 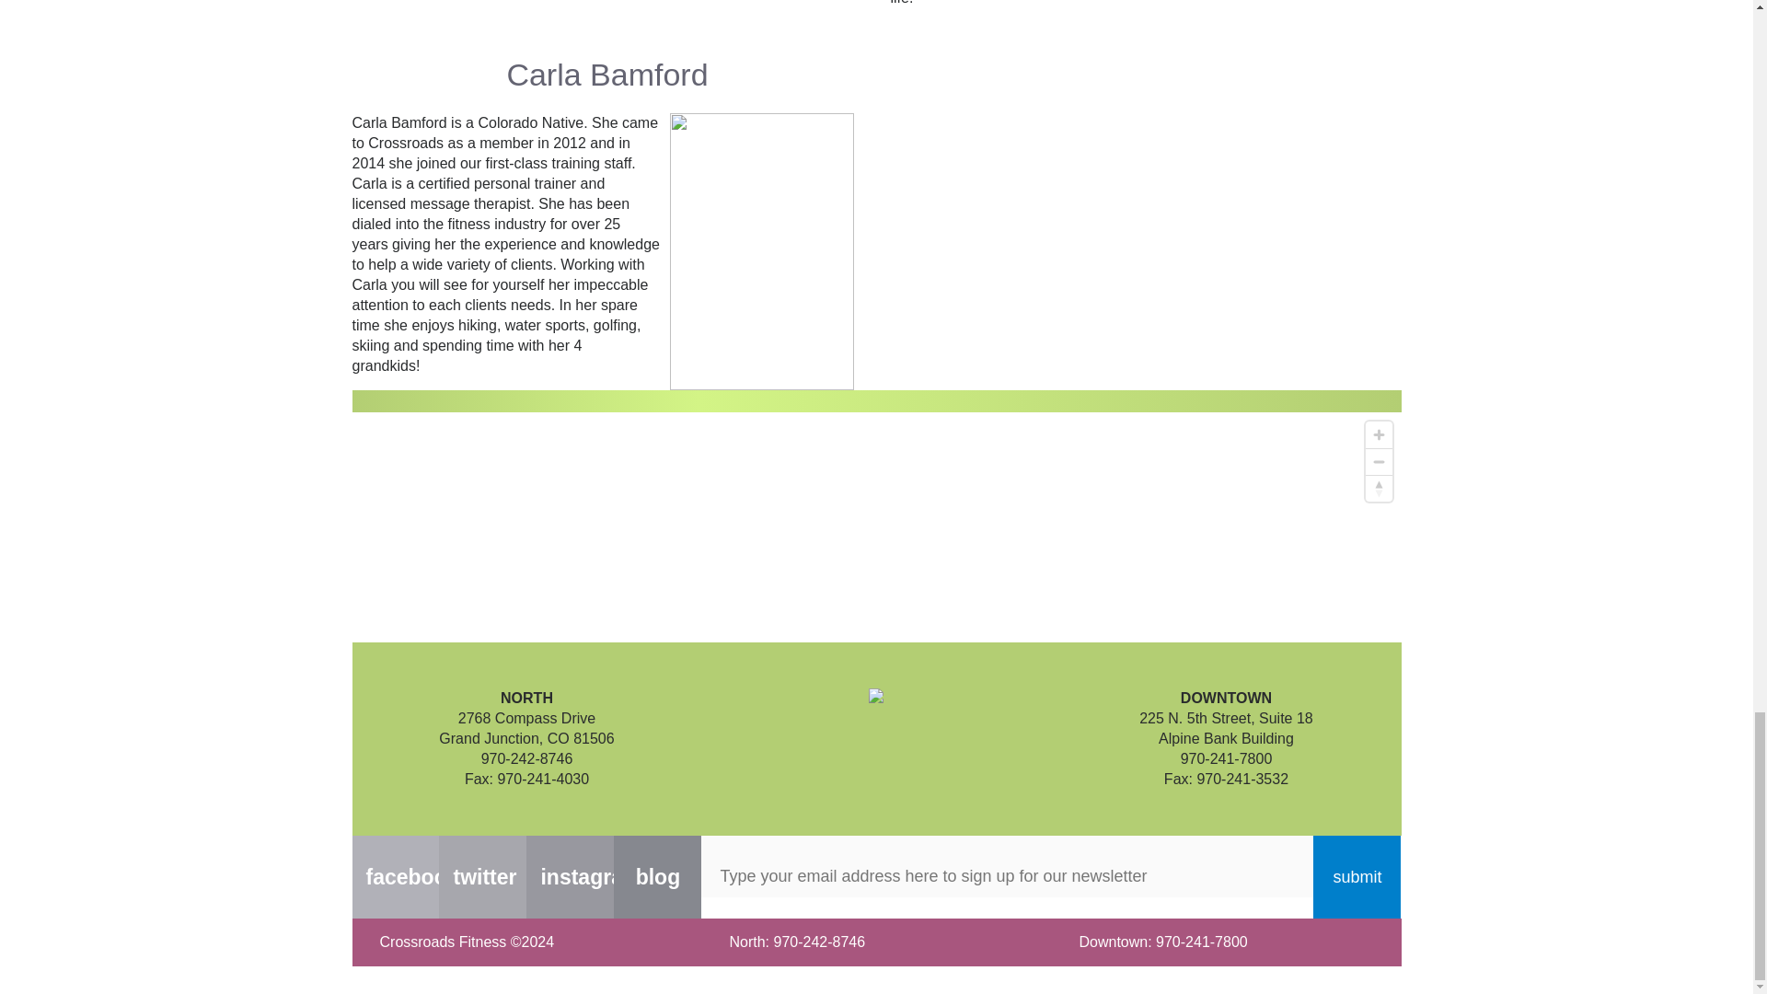 What do you see at coordinates (1379, 488) in the screenshot?
I see `Reset bearing to north` at bounding box center [1379, 488].